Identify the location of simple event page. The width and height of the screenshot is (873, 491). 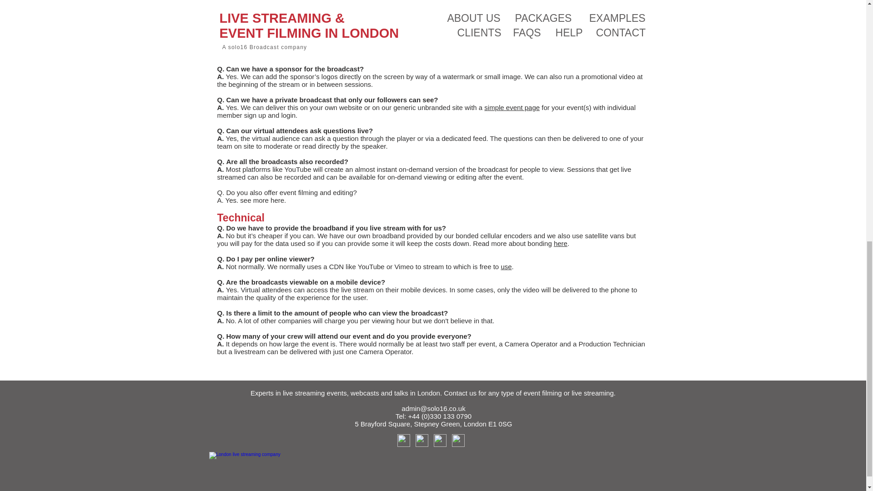
(512, 107).